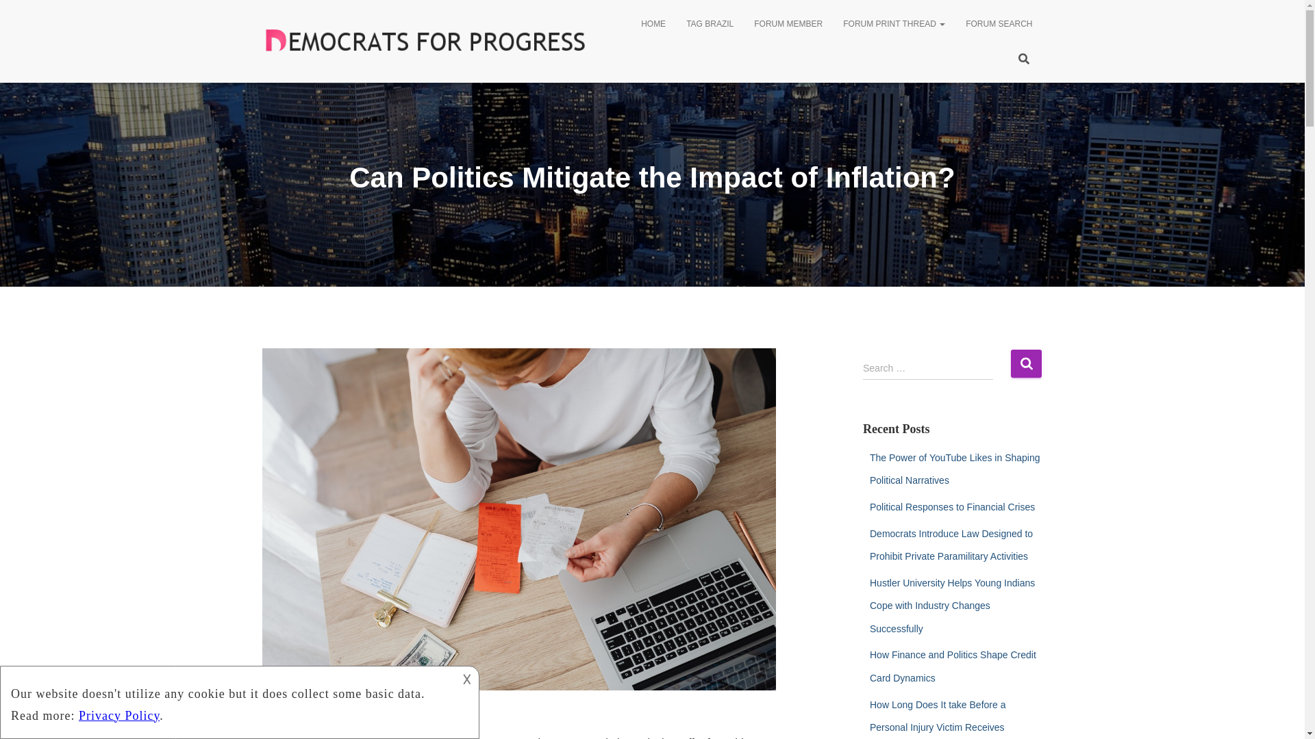 Image resolution: width=1315 pixels, height=739 pixels. I want to click on Forum Member, so click(788, 23).